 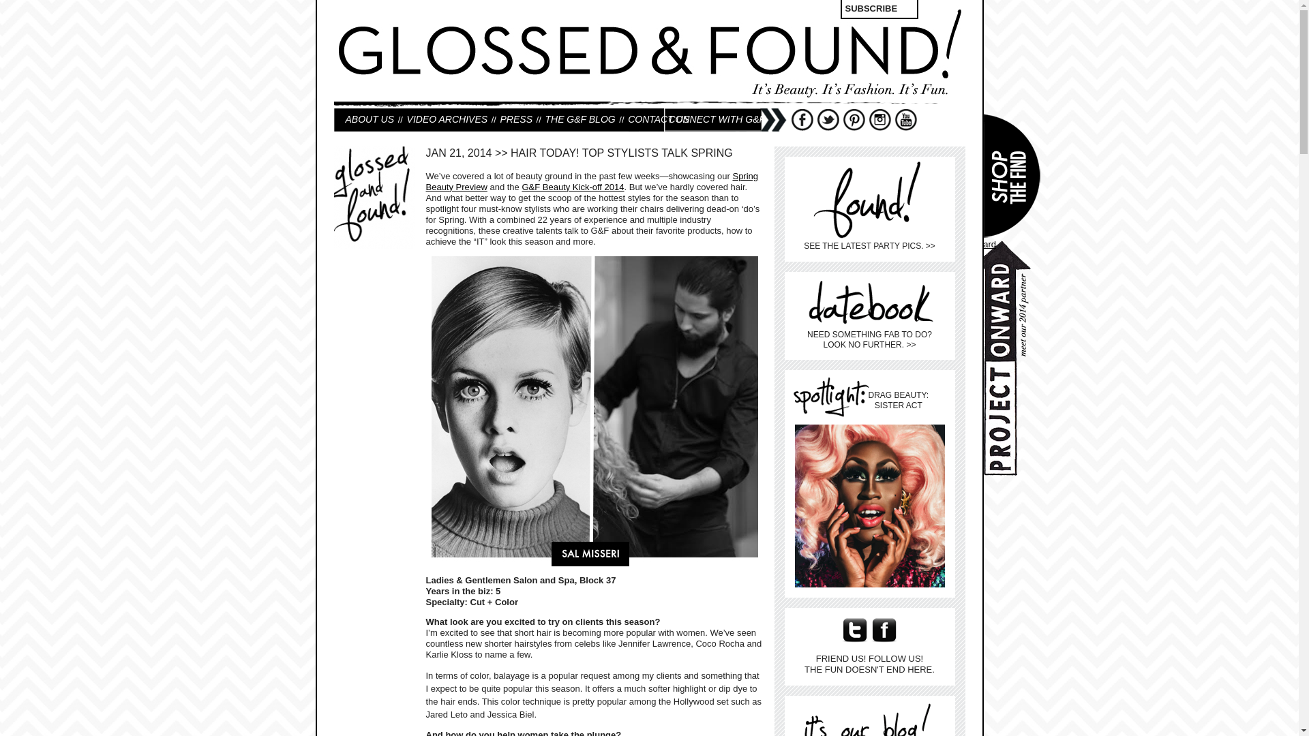 What do you see at coordinates (659, 119) in the screenshot?
I see `CONTACT US` at bounding box center [659, 119].